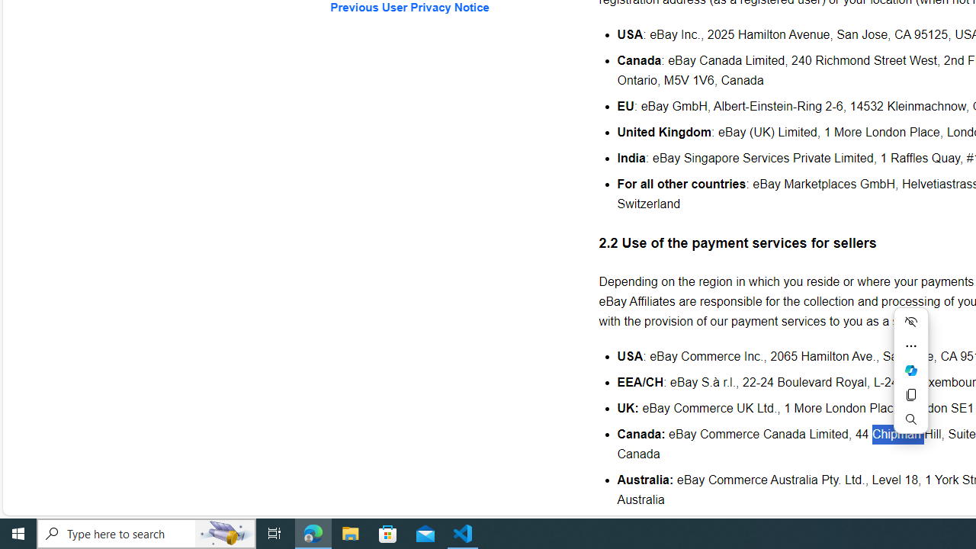 Image resolution: width=976 pixels, height=549 pixels. What do you see at coordinates (910, 380) in the screenshot?
I see `Mini menu on text selection` at bounding box center [910, 380].